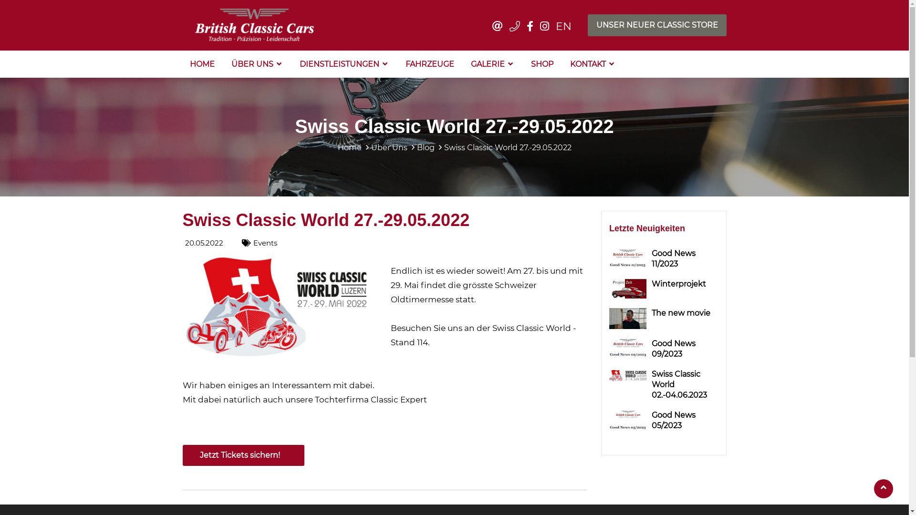  Describe the element at coordinates (657, 25) in the screenshot. I see `UNSER NEUER CLASSIC STORE` at that location.